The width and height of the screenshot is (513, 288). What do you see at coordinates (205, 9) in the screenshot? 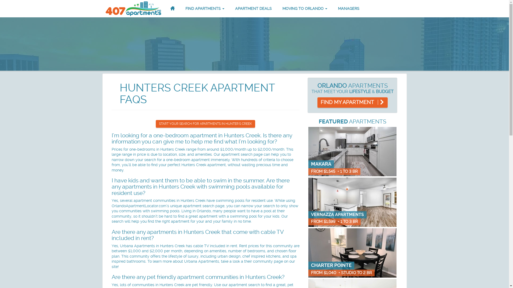
I see `FIND APARTMENTS` at bounding box center [205, 9].